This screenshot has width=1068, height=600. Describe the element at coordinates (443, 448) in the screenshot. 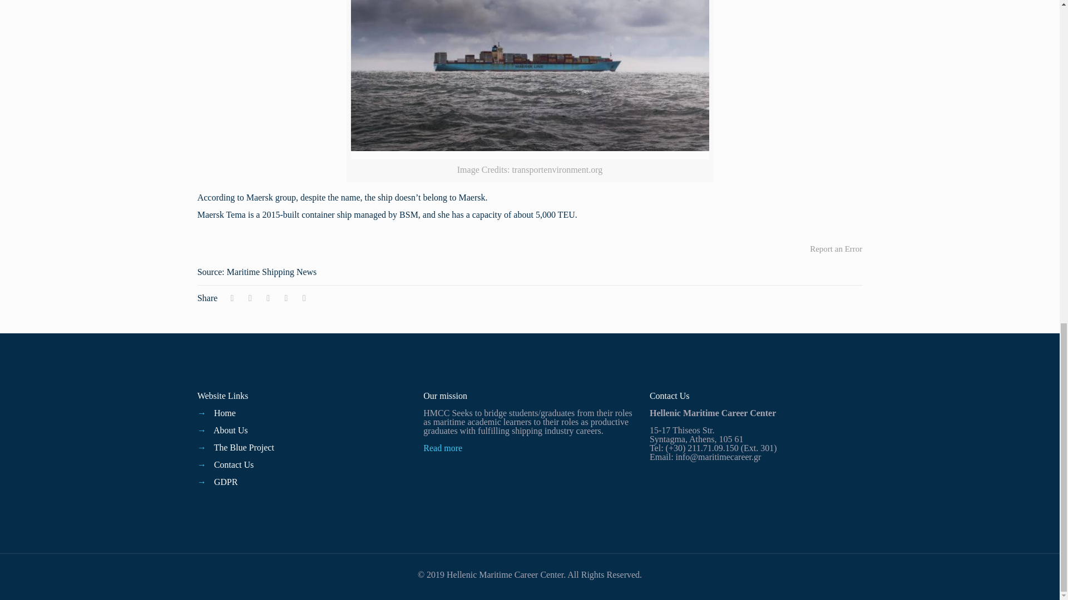

I see `Read more` at that location.